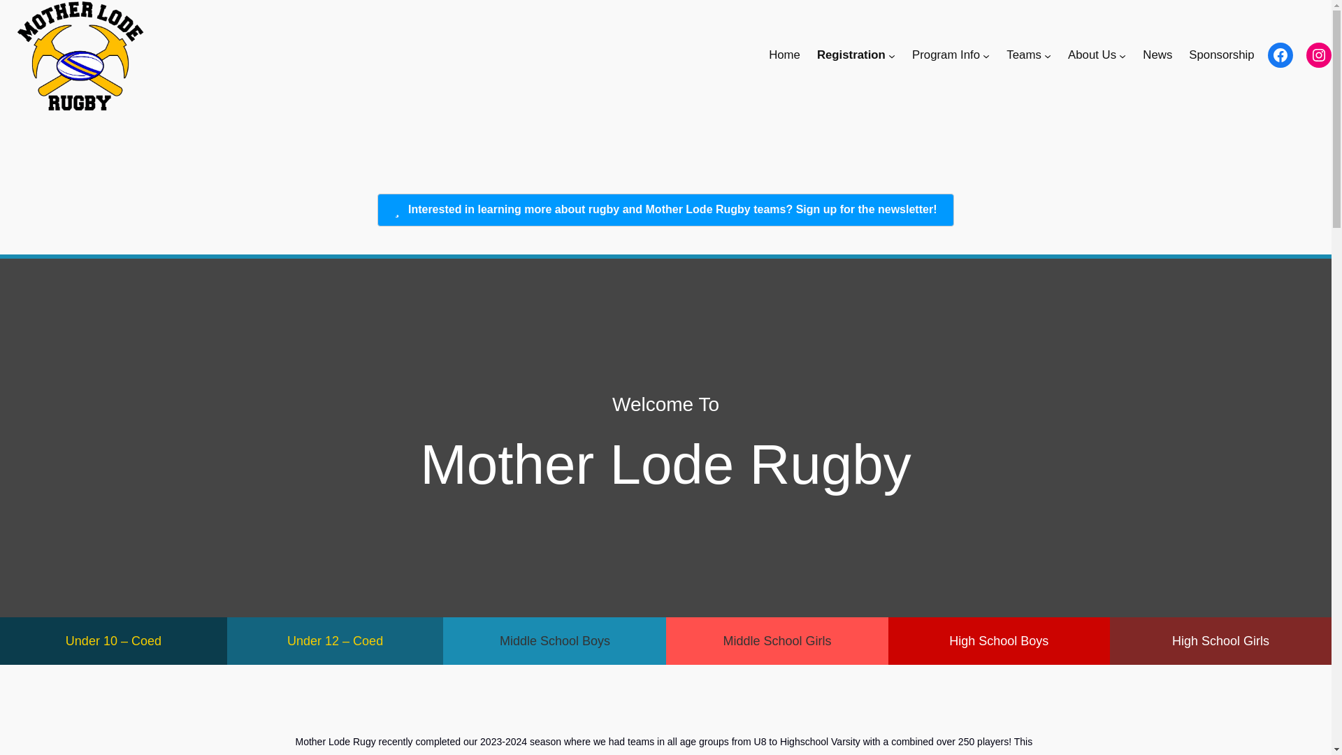  What do you see at coordinates (784, 55) in the screenshot?
I see `Home` at bounding box center [784, 55].